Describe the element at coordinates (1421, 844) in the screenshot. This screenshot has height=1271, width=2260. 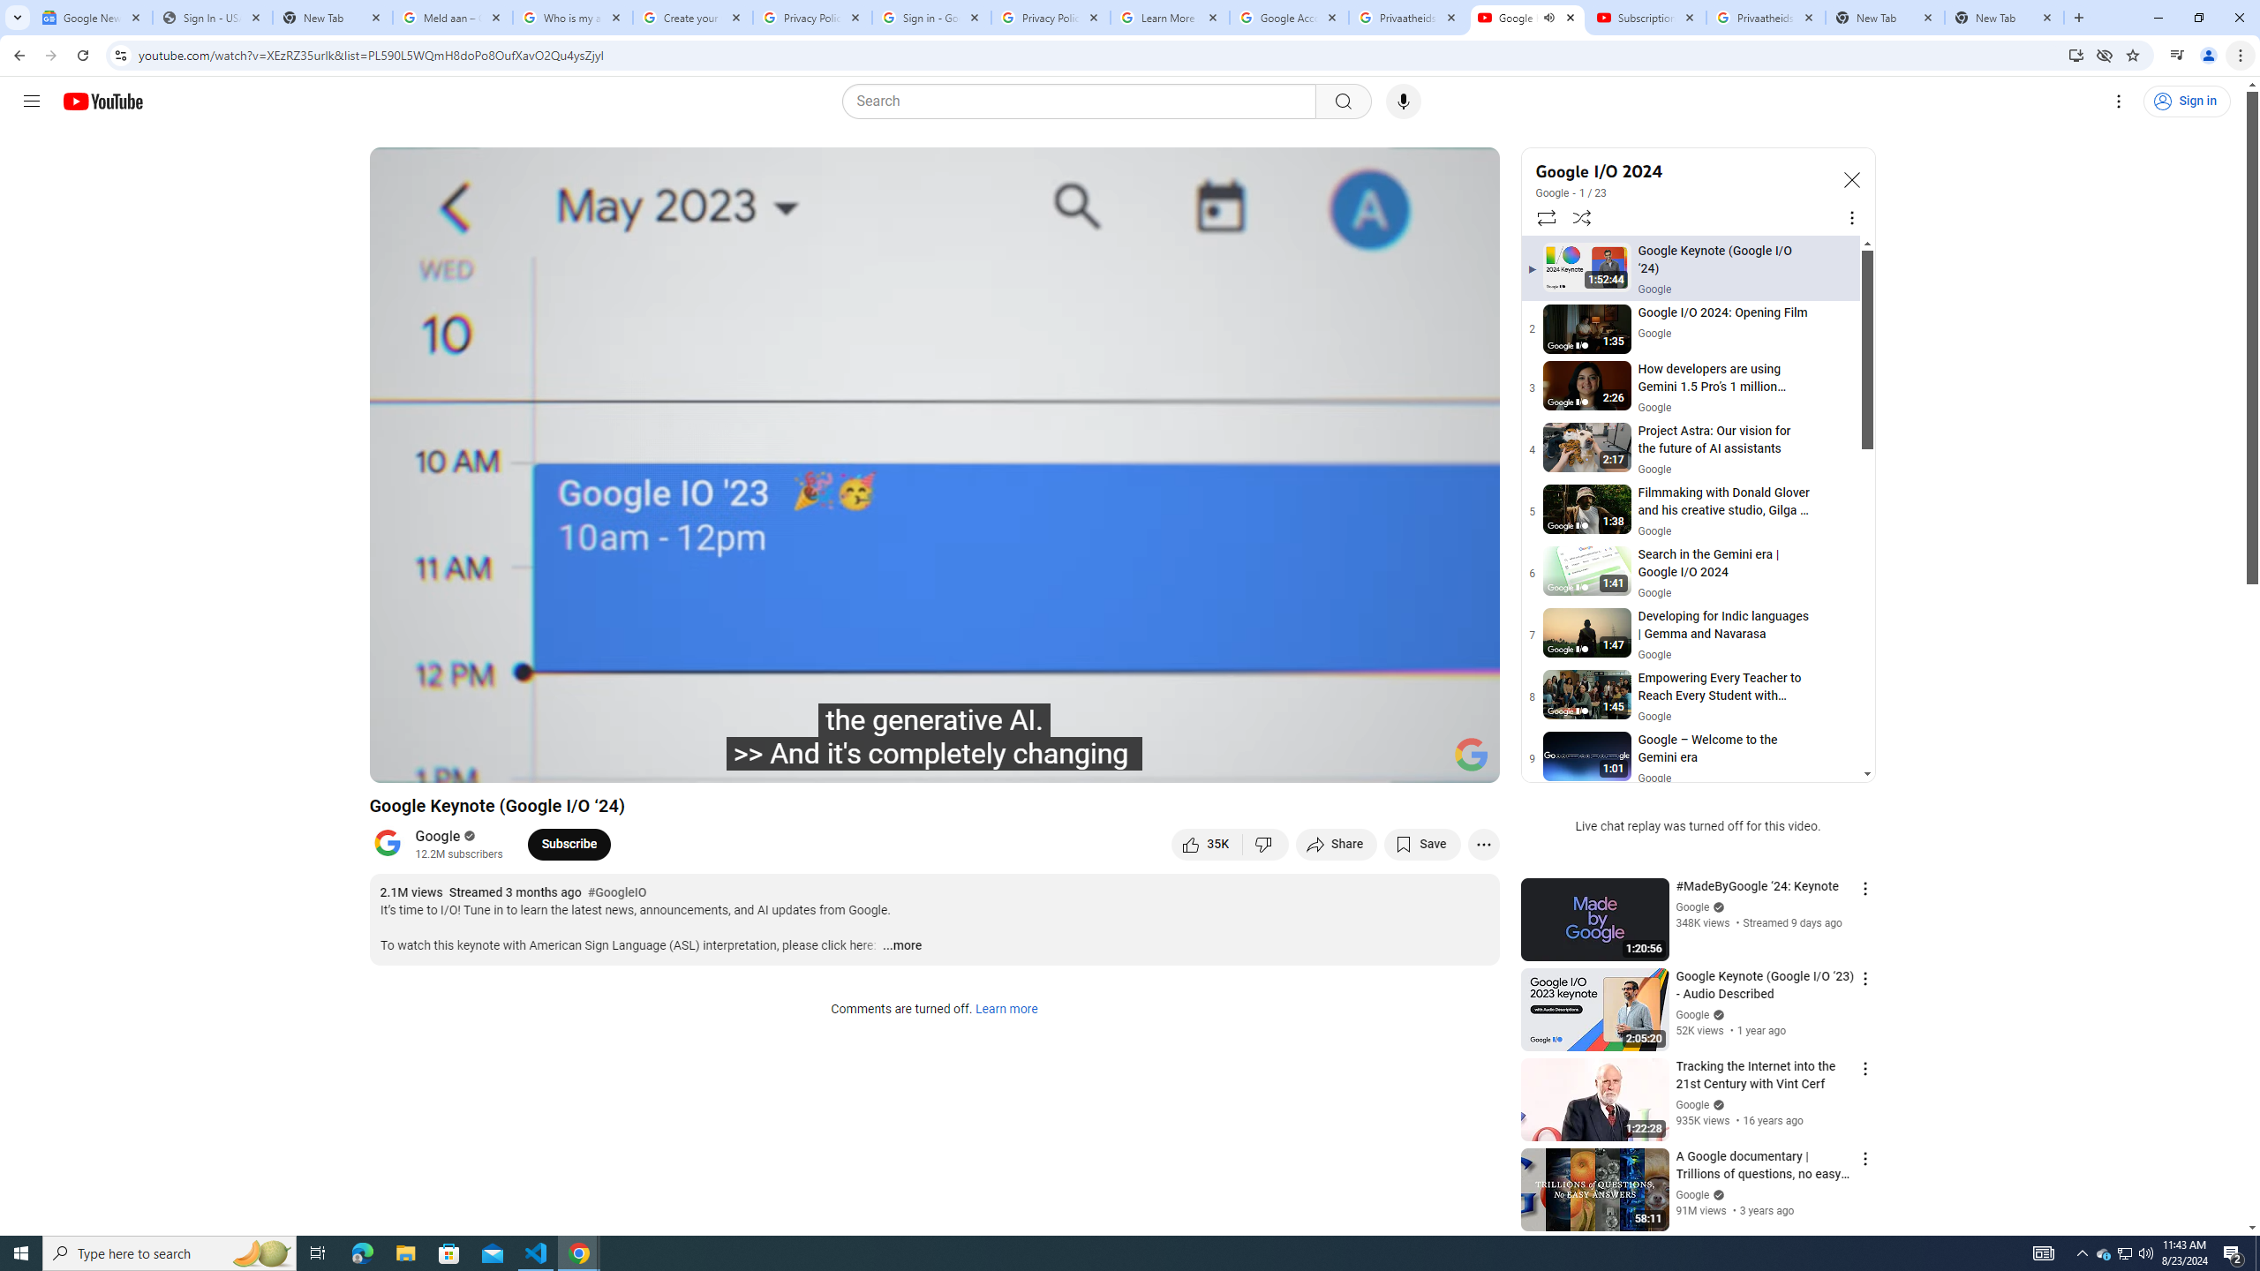
I see `Save to playlist` at that location.